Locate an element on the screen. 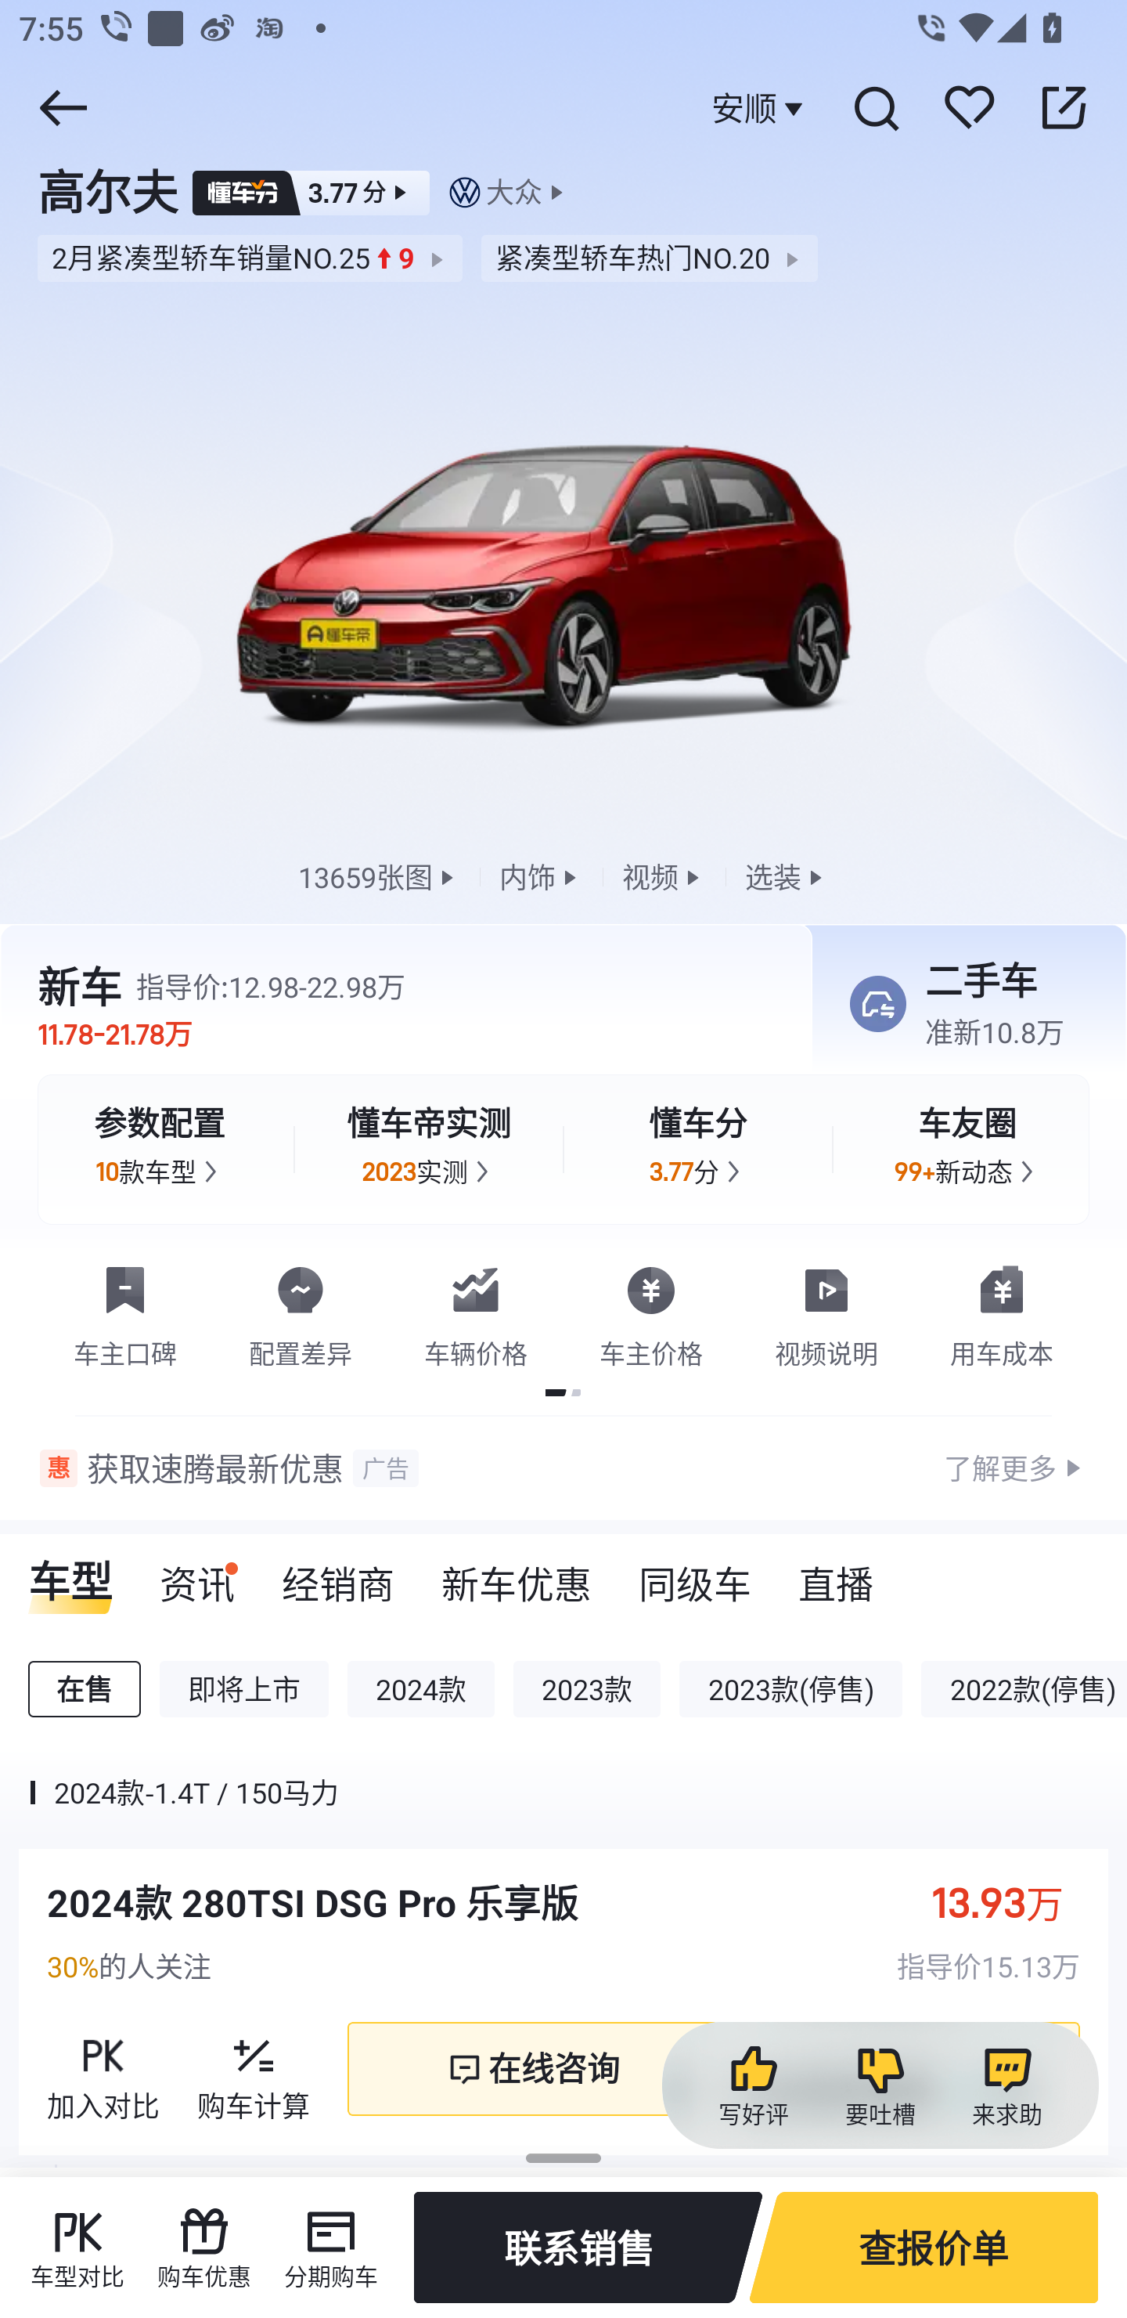 This screenshot has width=1127, height=2318. 2023款 is located at coordinates (587, 1690).